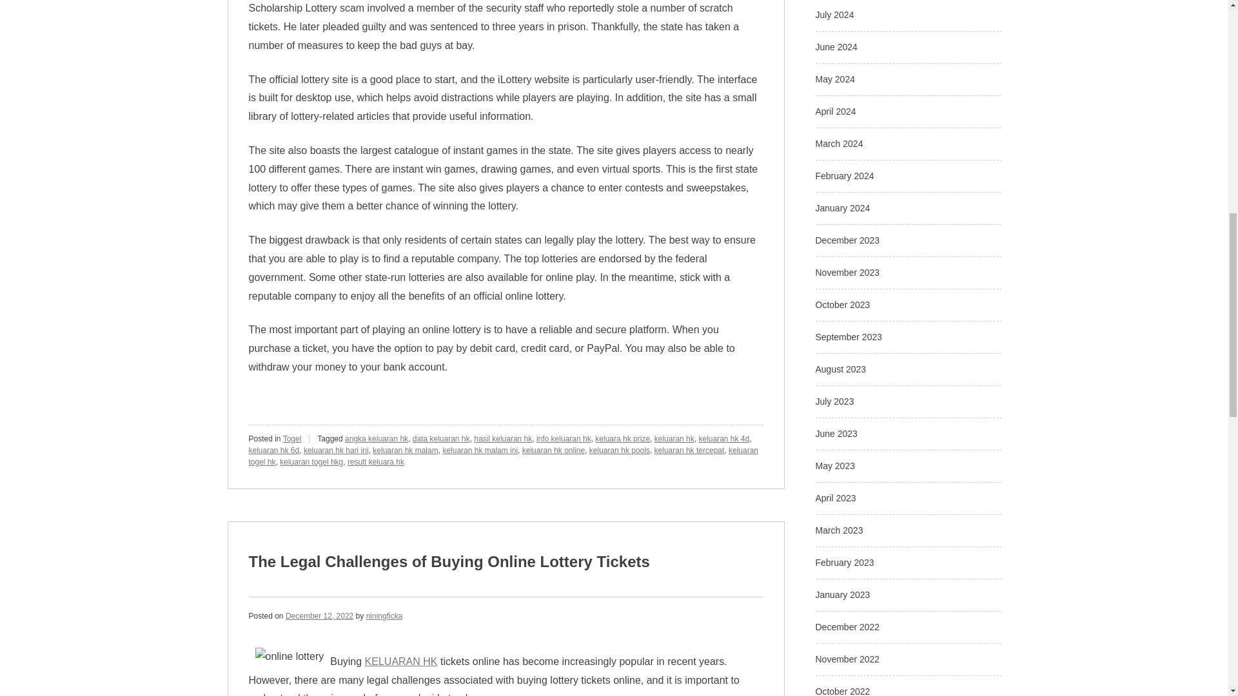 The height and width of the screenshot is (696, 1238). What do you see at coordinates (377, 438) in the screenshot?
I see `angka keluaran hk` at bounding box center [377, 438].